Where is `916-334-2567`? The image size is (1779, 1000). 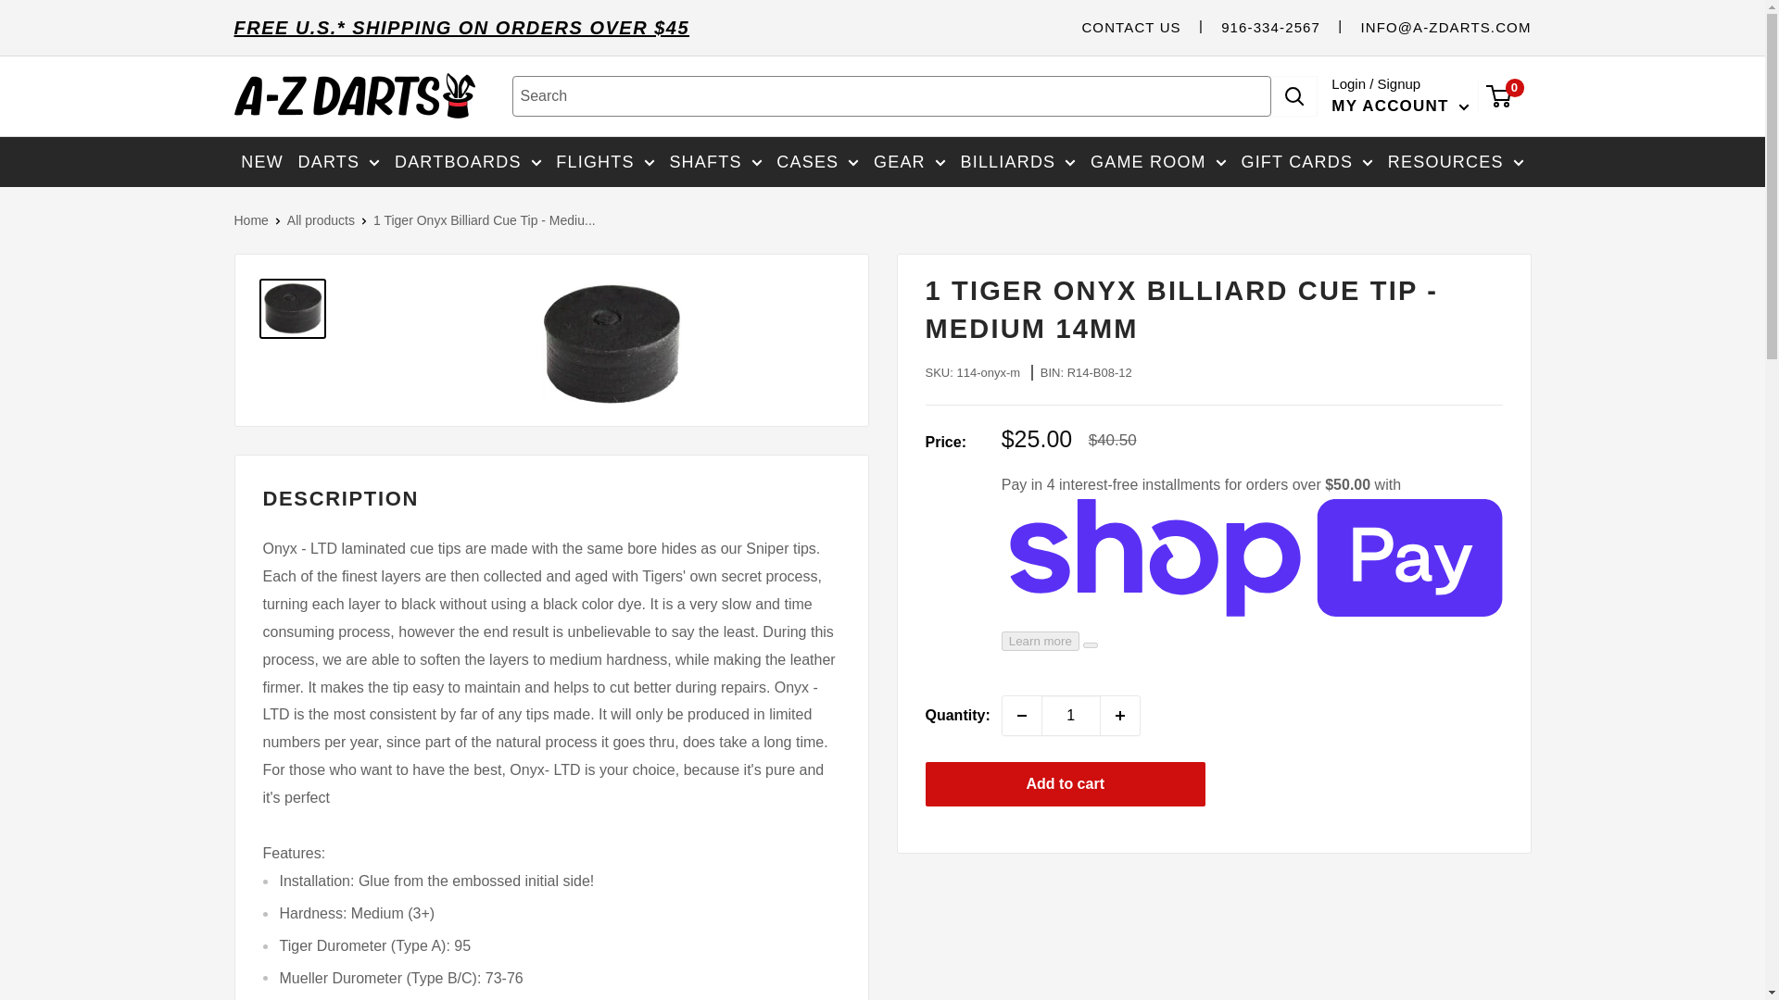 916-334-2567 is located at coordinates (1269, 26).